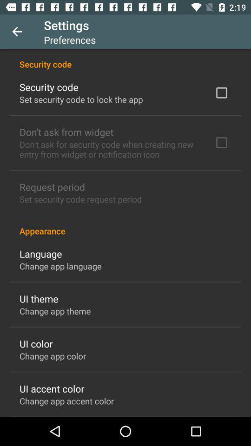 The image size is (251, 446). What do you see at coordinates (17, 32) in the screenshot?
I see `select the item above security code` at bounding box center [17, 32].